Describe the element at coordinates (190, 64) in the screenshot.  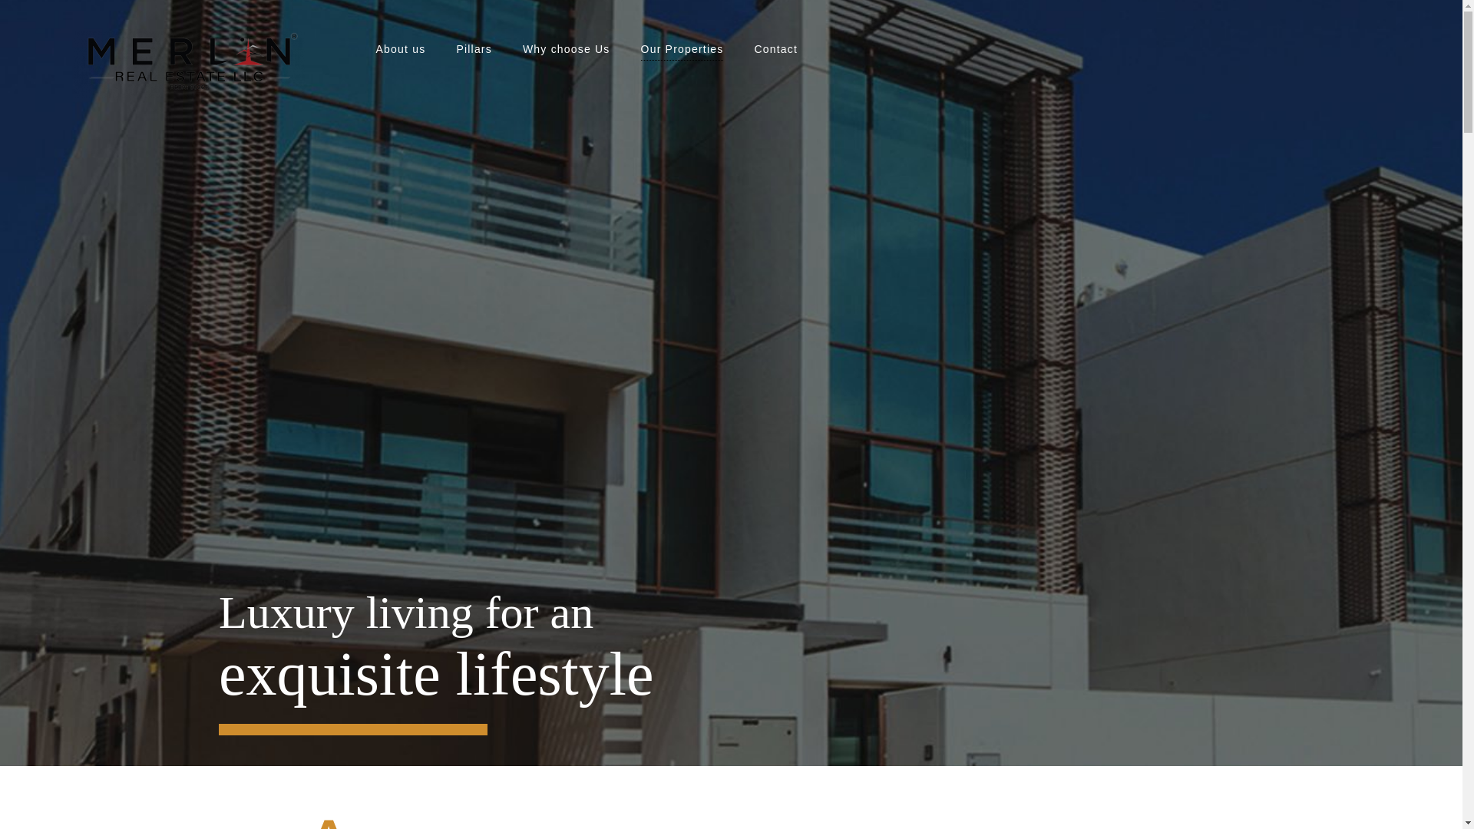
I see `Logo` at that location.